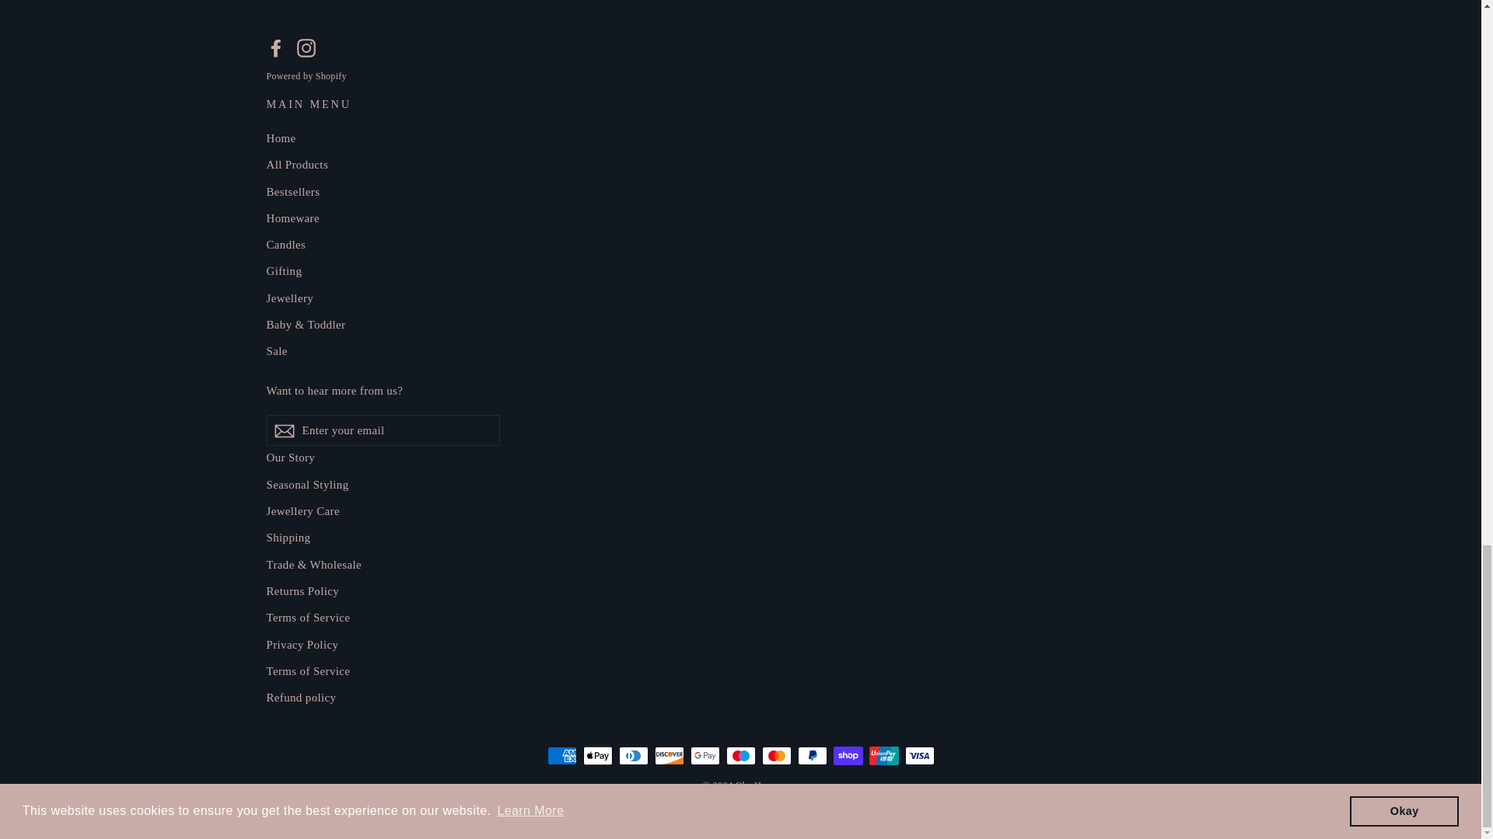 This screenshot has height=839, width=1493. Describe the element at coordinates (812, 755) in the screenshot. I see `PayPal` at that location.